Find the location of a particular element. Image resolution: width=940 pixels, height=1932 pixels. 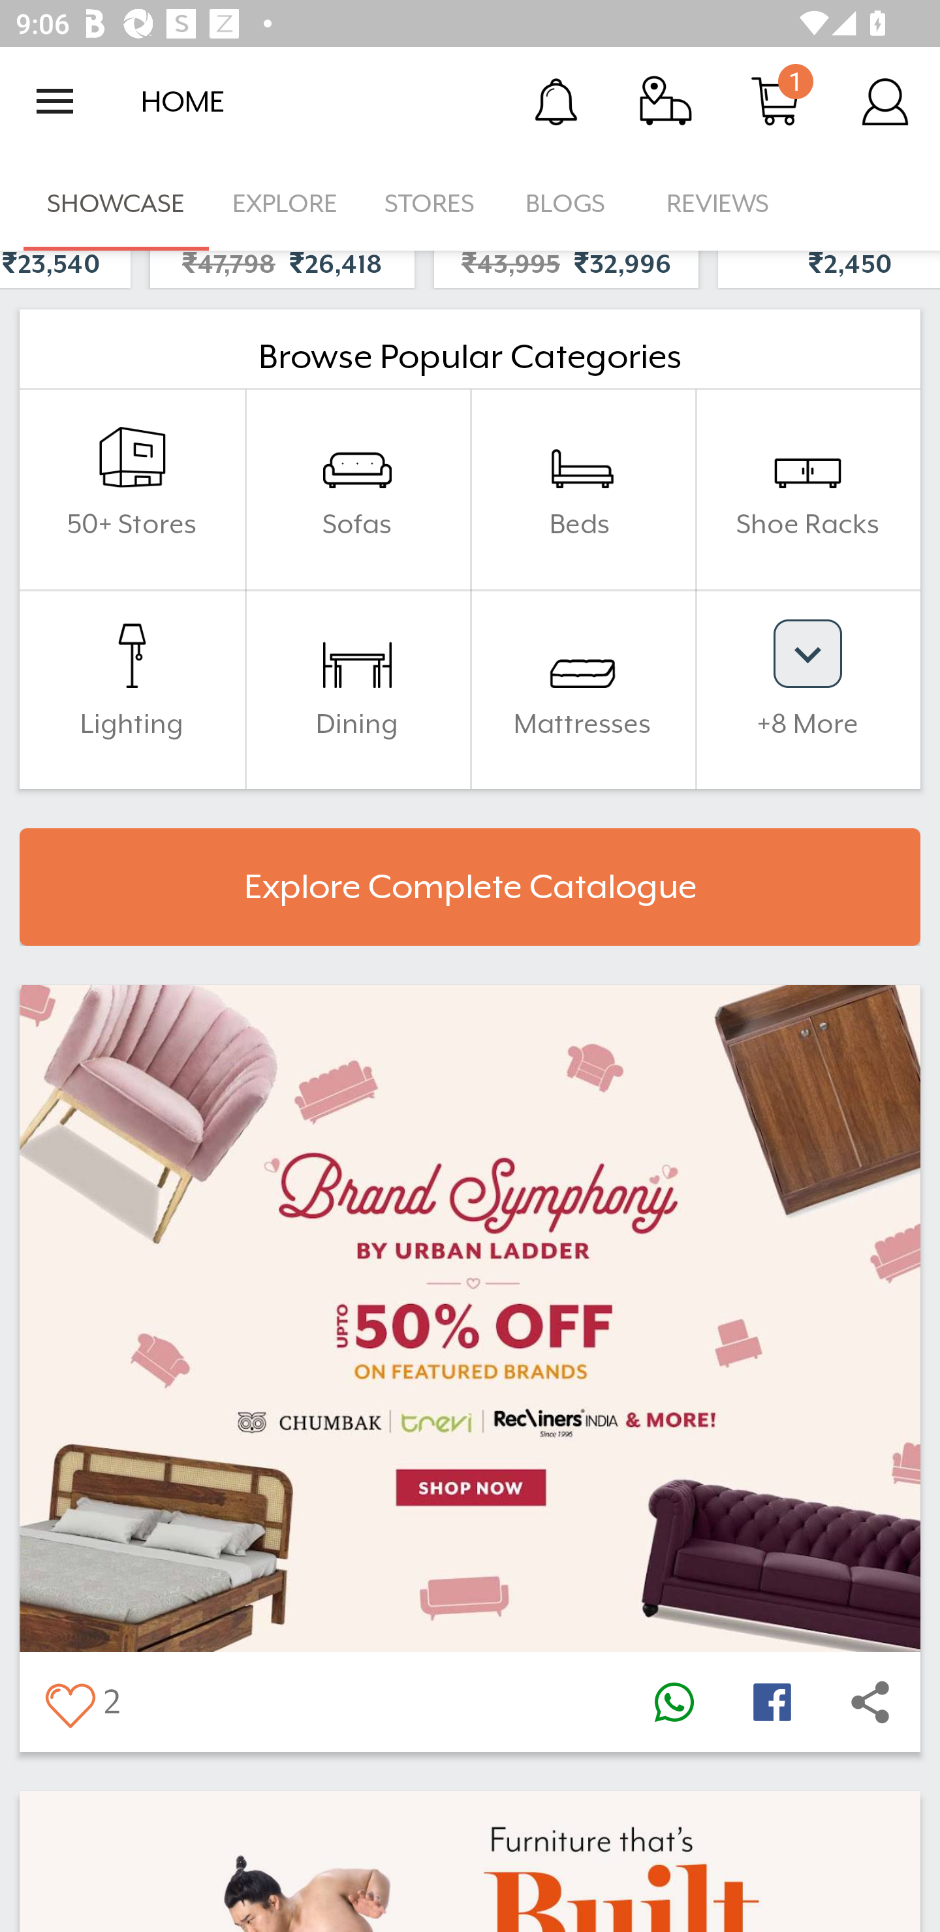

Beds  is located at coordinates (582, 490).